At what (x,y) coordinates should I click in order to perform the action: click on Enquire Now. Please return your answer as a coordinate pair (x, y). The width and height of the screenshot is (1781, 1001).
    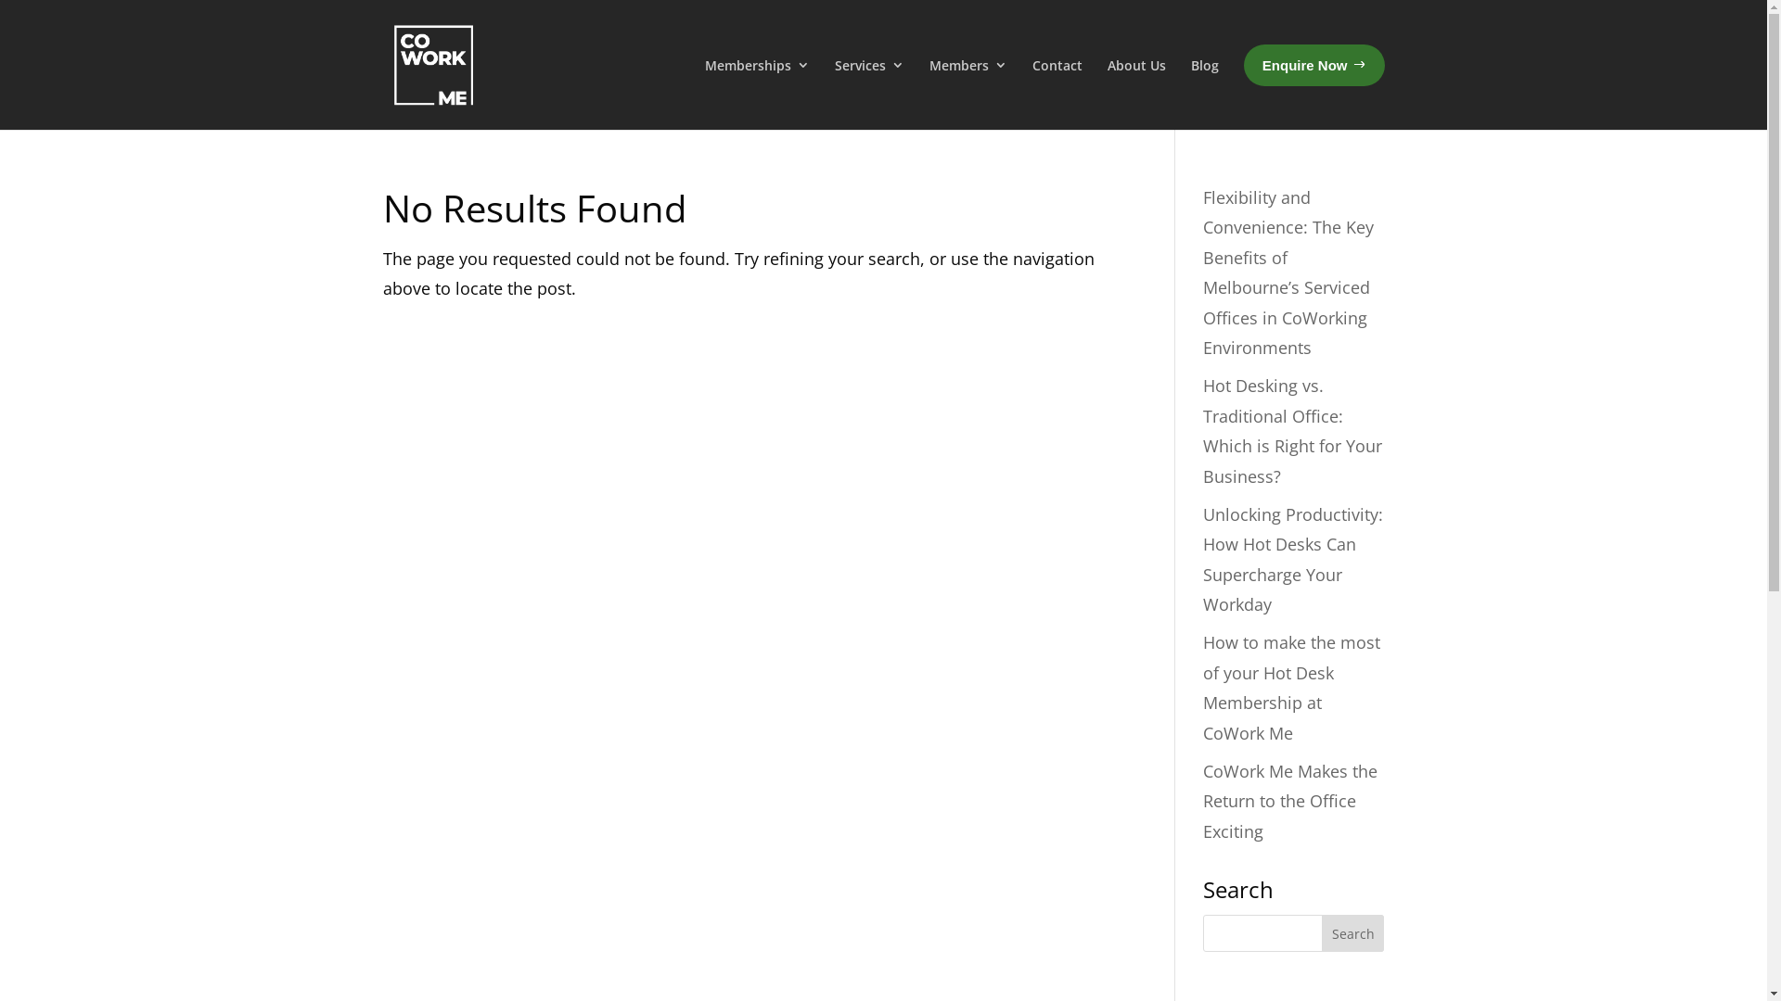
    Looking at the image, I should click on (1314, 66).